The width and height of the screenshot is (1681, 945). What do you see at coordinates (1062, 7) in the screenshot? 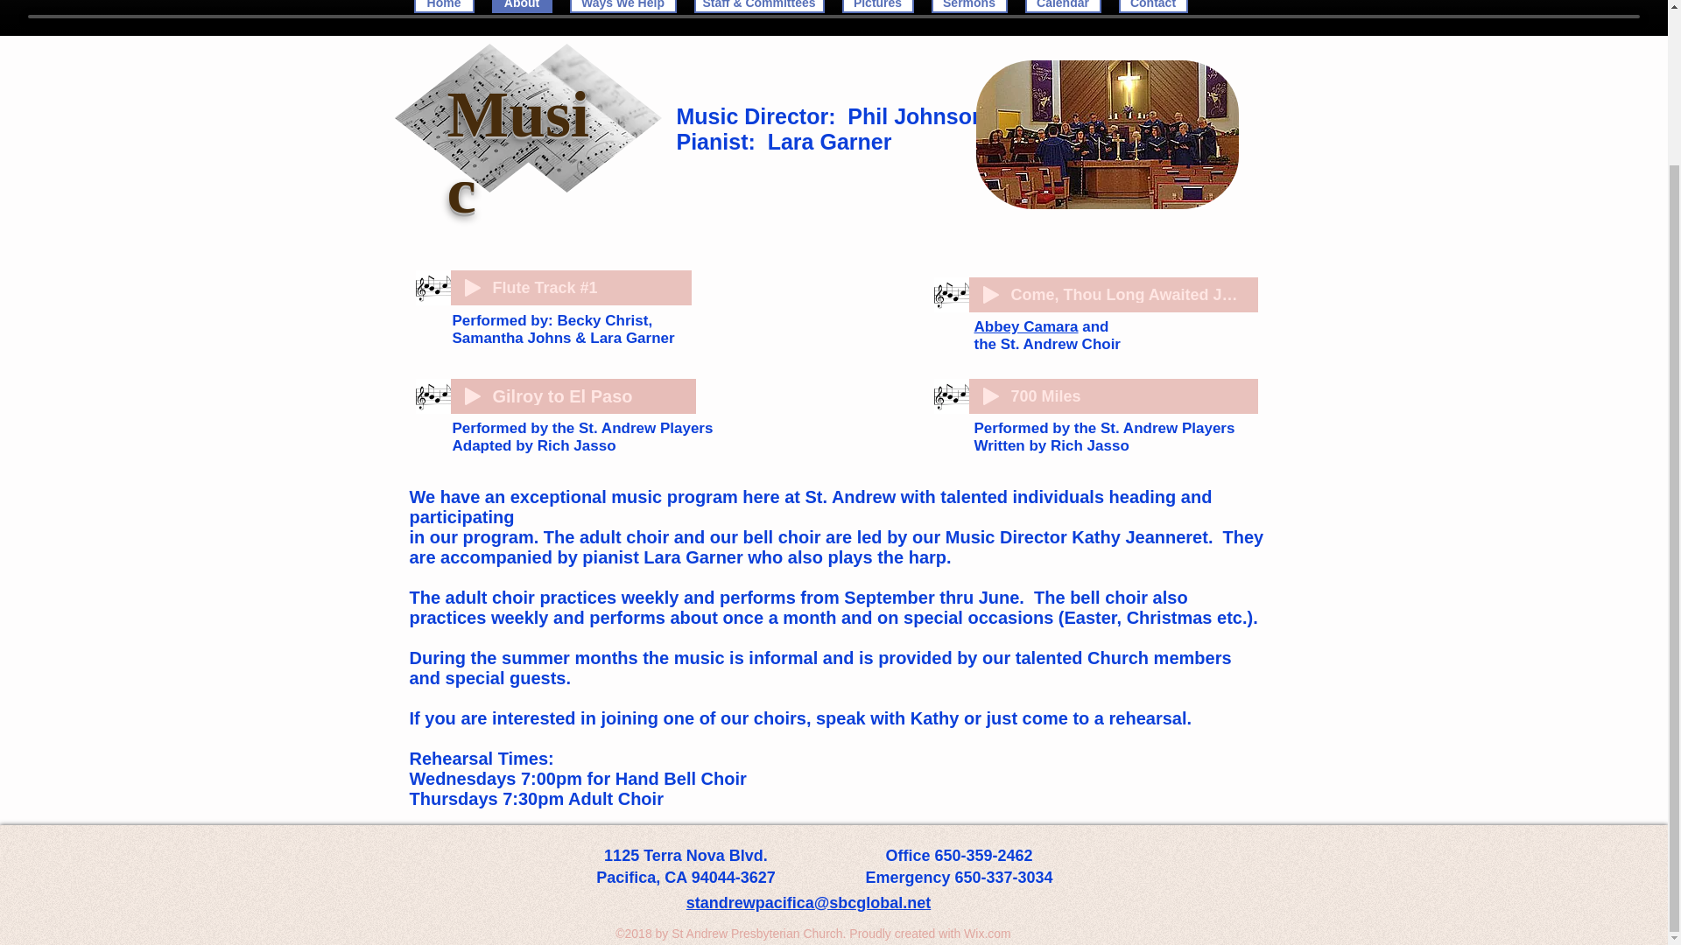
I see `Calendar` at bounding box center [1062, 7].